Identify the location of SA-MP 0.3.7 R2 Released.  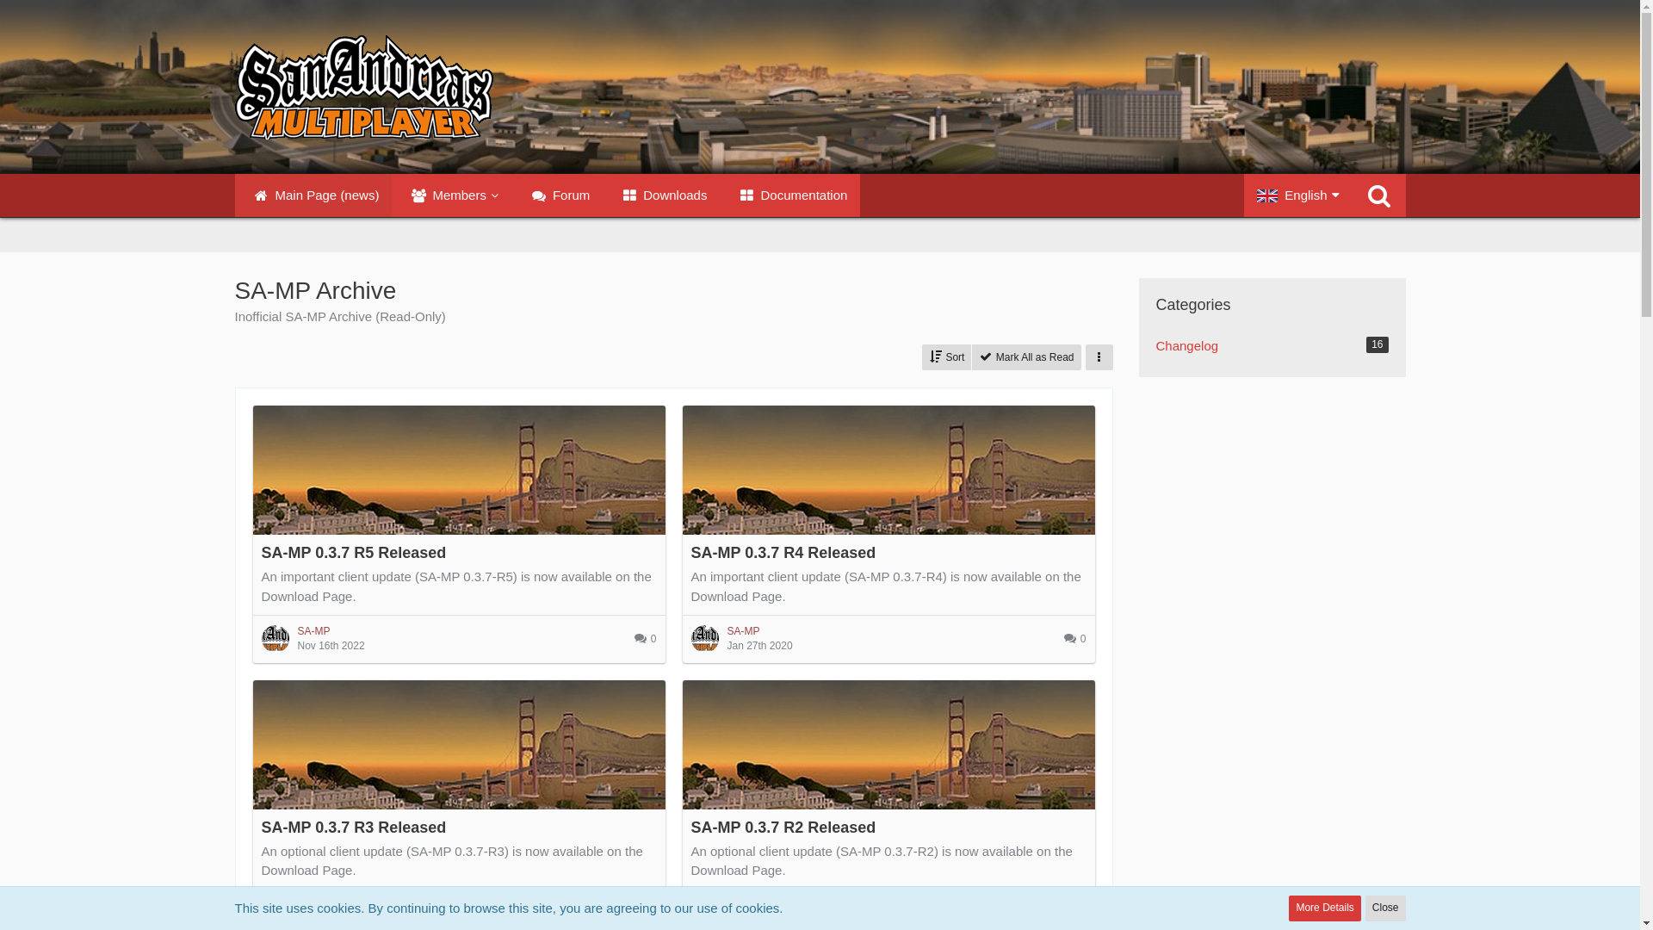
(783, 828).